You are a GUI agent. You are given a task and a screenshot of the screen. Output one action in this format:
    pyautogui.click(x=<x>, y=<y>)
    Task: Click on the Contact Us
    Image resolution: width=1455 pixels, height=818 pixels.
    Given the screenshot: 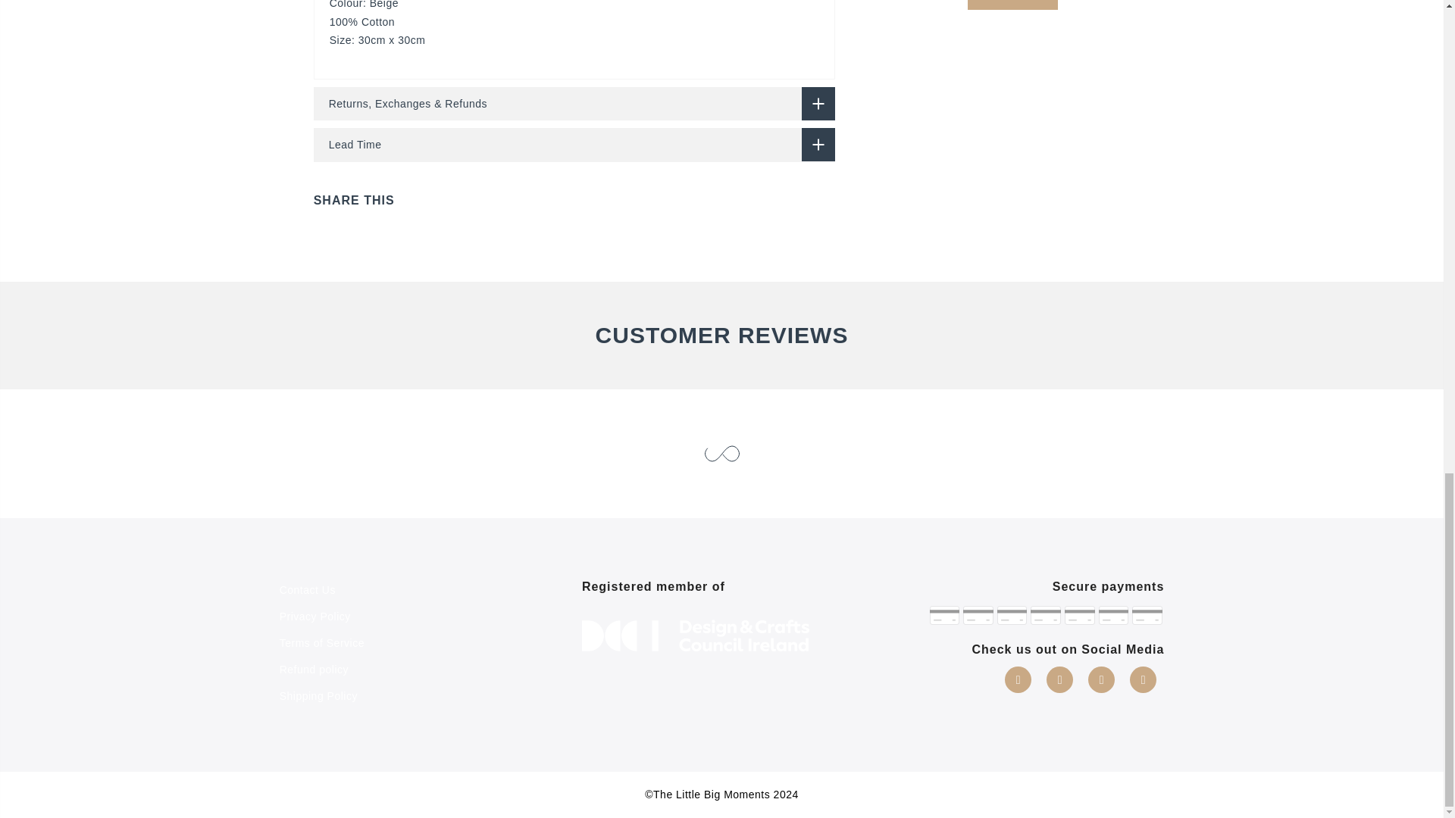 What is the action you would take?
    pyautogui.click(x=308, y=590)
    